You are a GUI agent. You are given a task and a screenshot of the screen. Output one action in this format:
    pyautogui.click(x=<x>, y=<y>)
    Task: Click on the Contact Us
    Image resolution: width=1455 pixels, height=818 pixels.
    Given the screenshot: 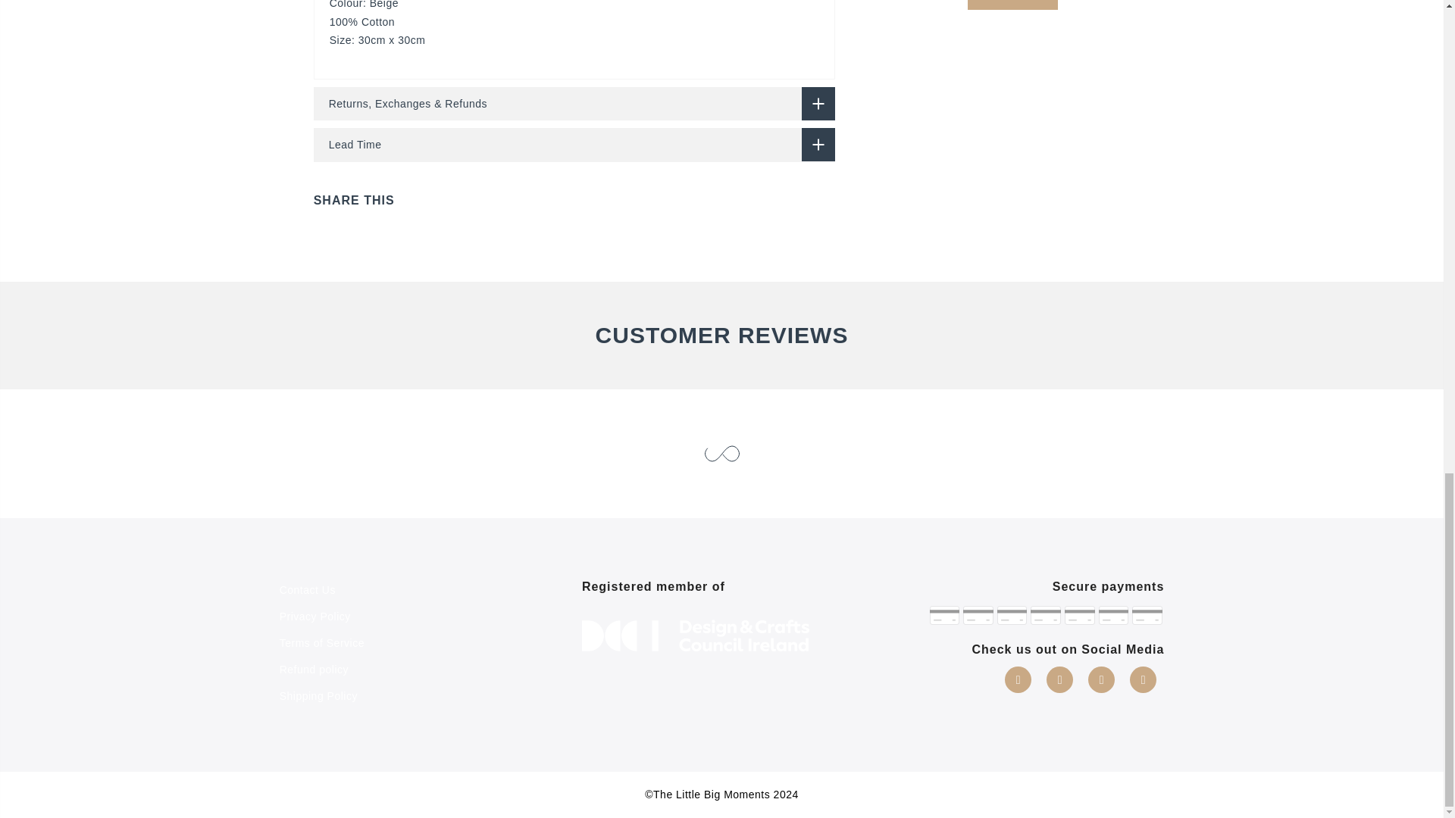 What is the action you would take?
    pyautogui.click(x=308, y=590)
    